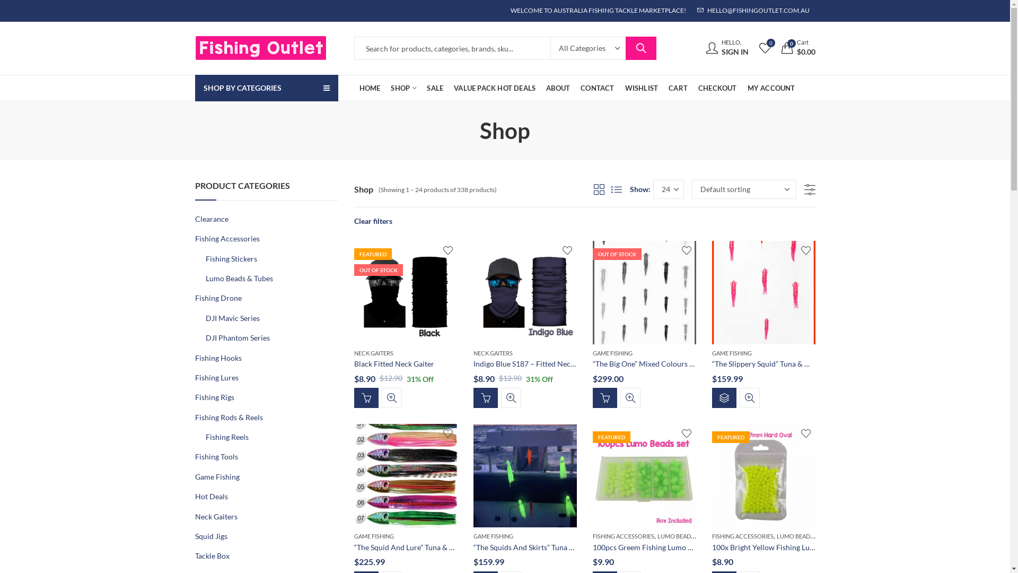  Describe the element at coordinates (217, 378) in the screenshot. I see `Fishing Lures` at that location.